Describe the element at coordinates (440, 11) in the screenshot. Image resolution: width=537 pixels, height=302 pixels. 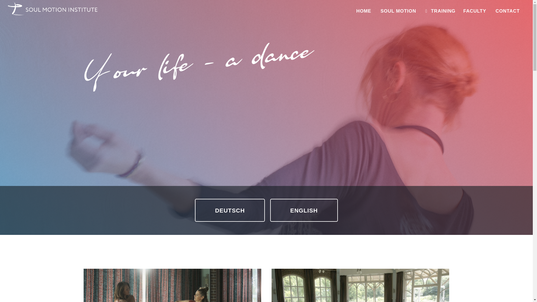
I see `TRAINING` at that location.